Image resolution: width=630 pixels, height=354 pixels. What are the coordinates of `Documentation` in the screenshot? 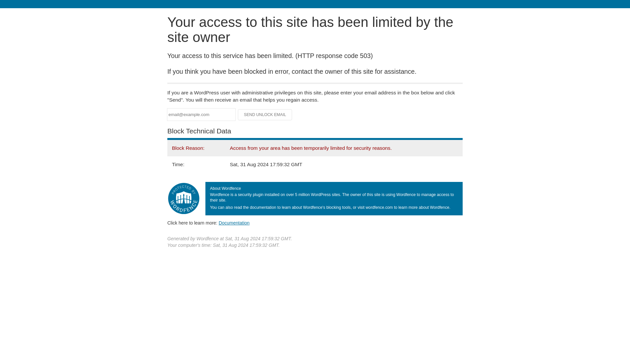 It's located at (234, 223).